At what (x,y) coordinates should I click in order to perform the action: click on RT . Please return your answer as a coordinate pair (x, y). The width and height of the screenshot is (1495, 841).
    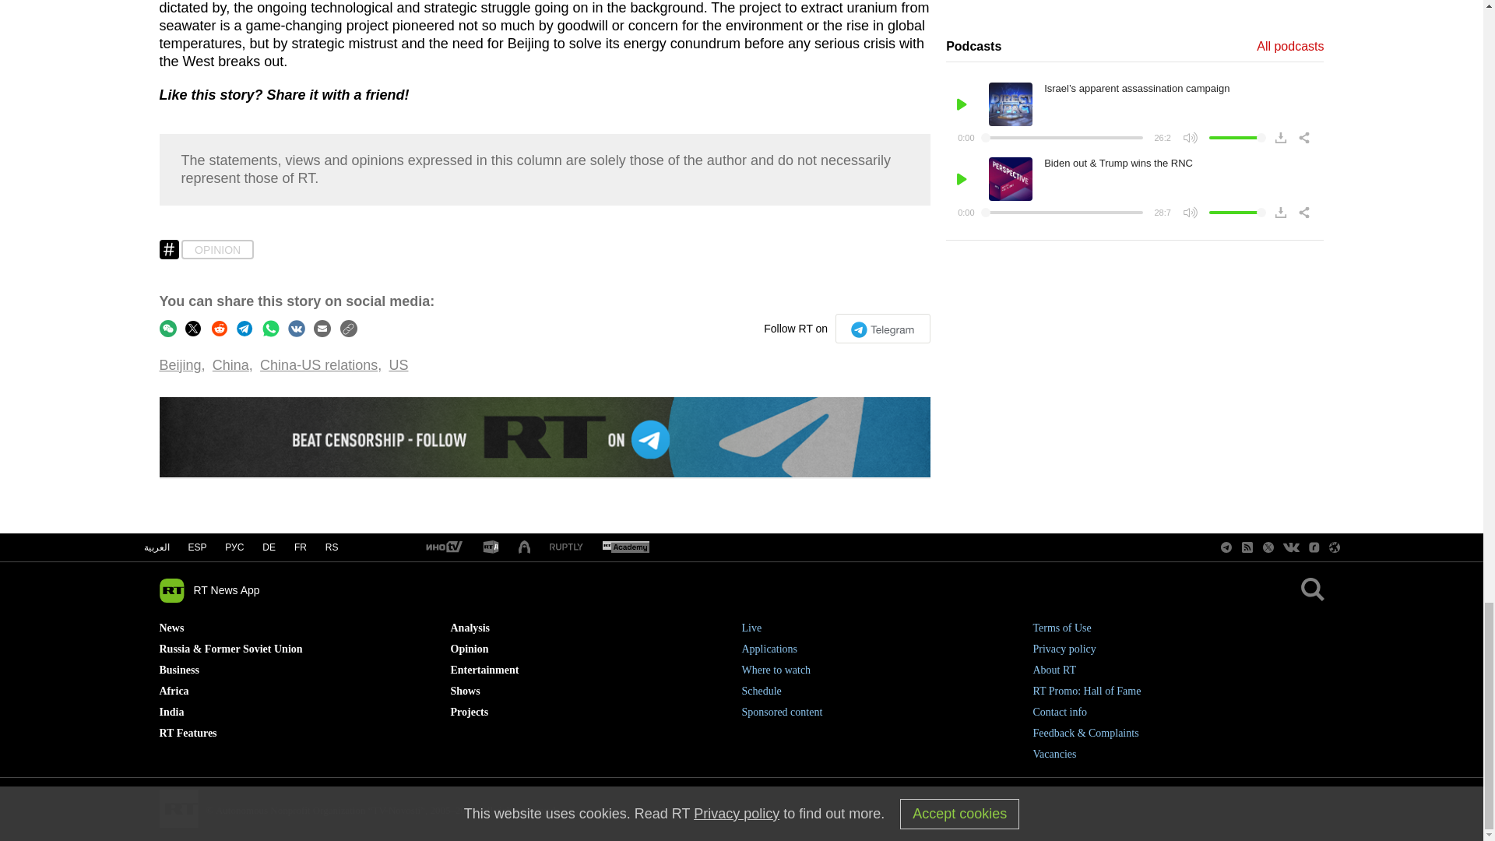
    Looking at the image, I should click on (566, 547).